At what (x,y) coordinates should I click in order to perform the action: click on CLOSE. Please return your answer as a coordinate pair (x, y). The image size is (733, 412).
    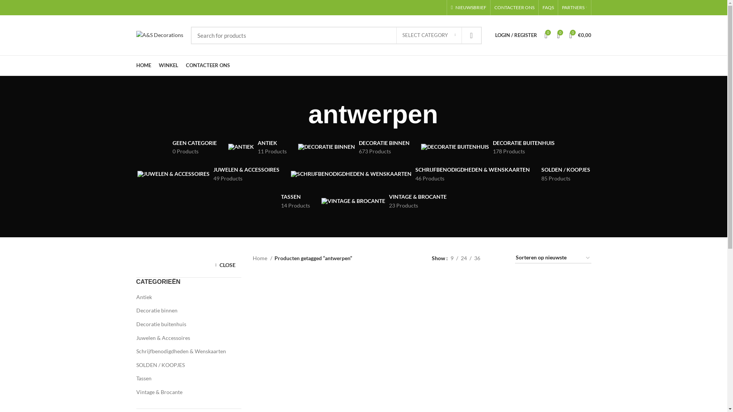
    Looking at the image, I should click on (224, 265).